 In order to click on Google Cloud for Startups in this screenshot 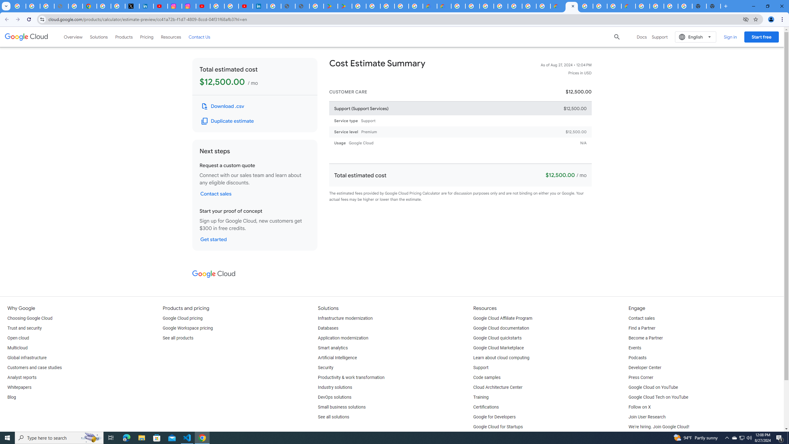, I will do `click(498, 427)`.